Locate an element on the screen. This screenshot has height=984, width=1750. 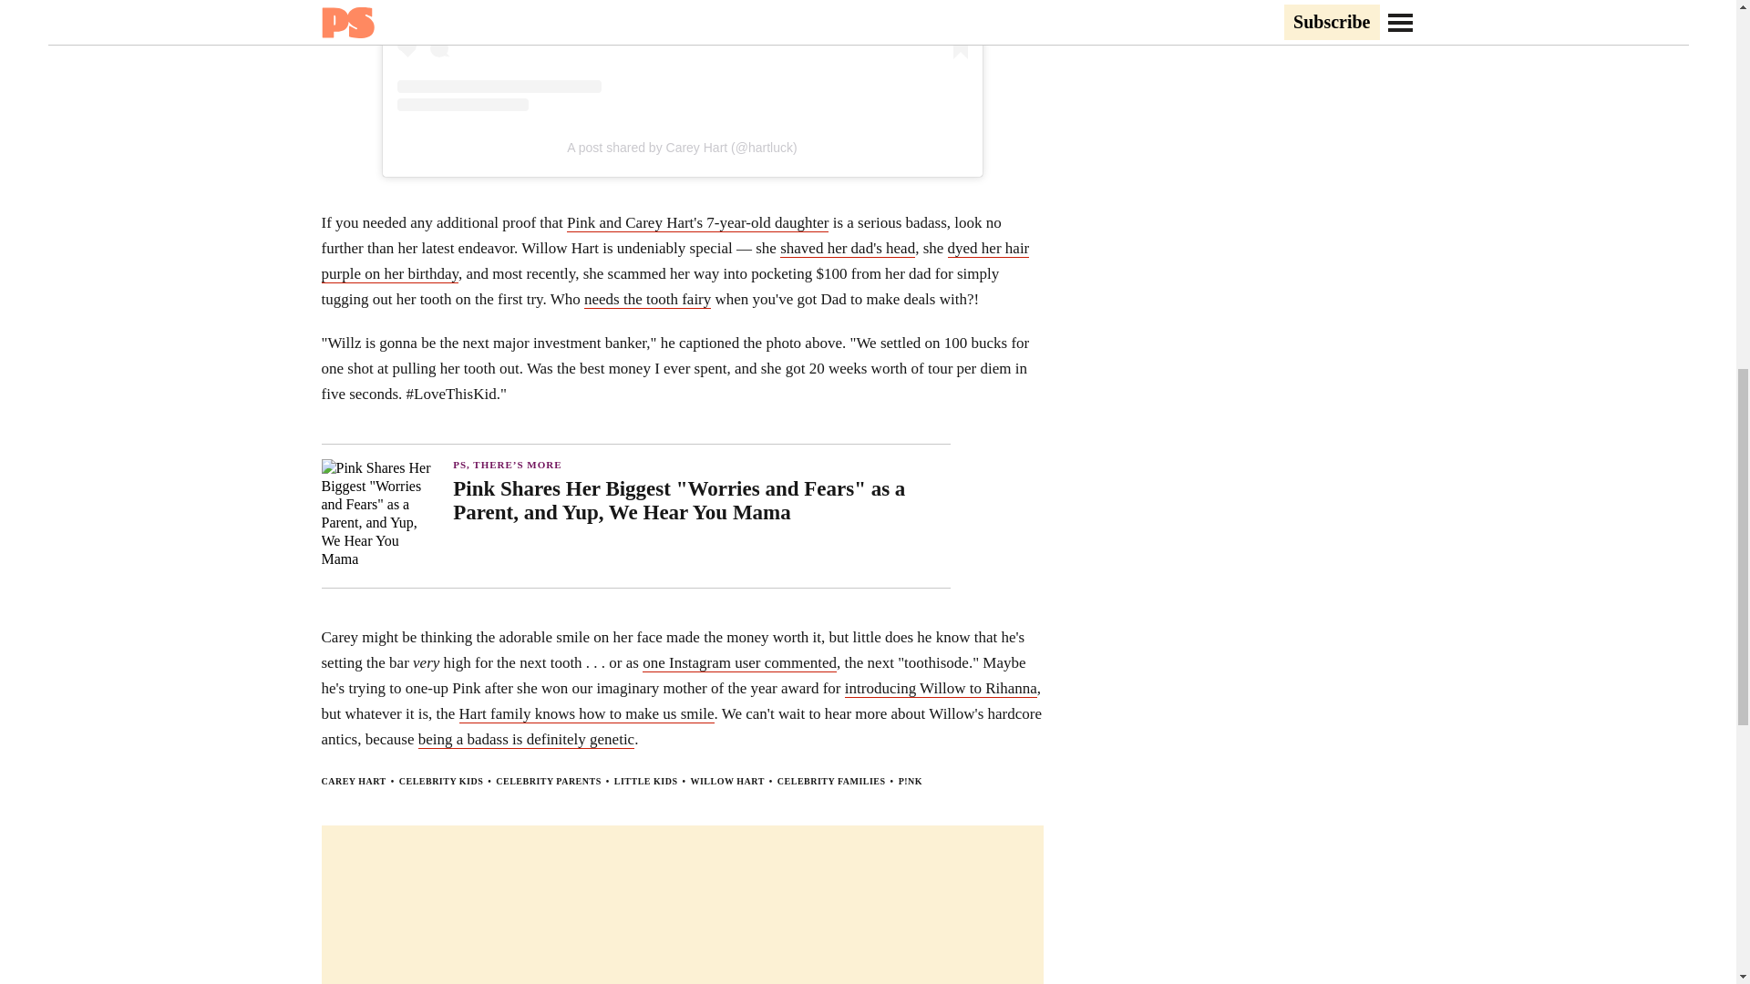
CELEBRITY KIDS is located at coordinates (441, 781).